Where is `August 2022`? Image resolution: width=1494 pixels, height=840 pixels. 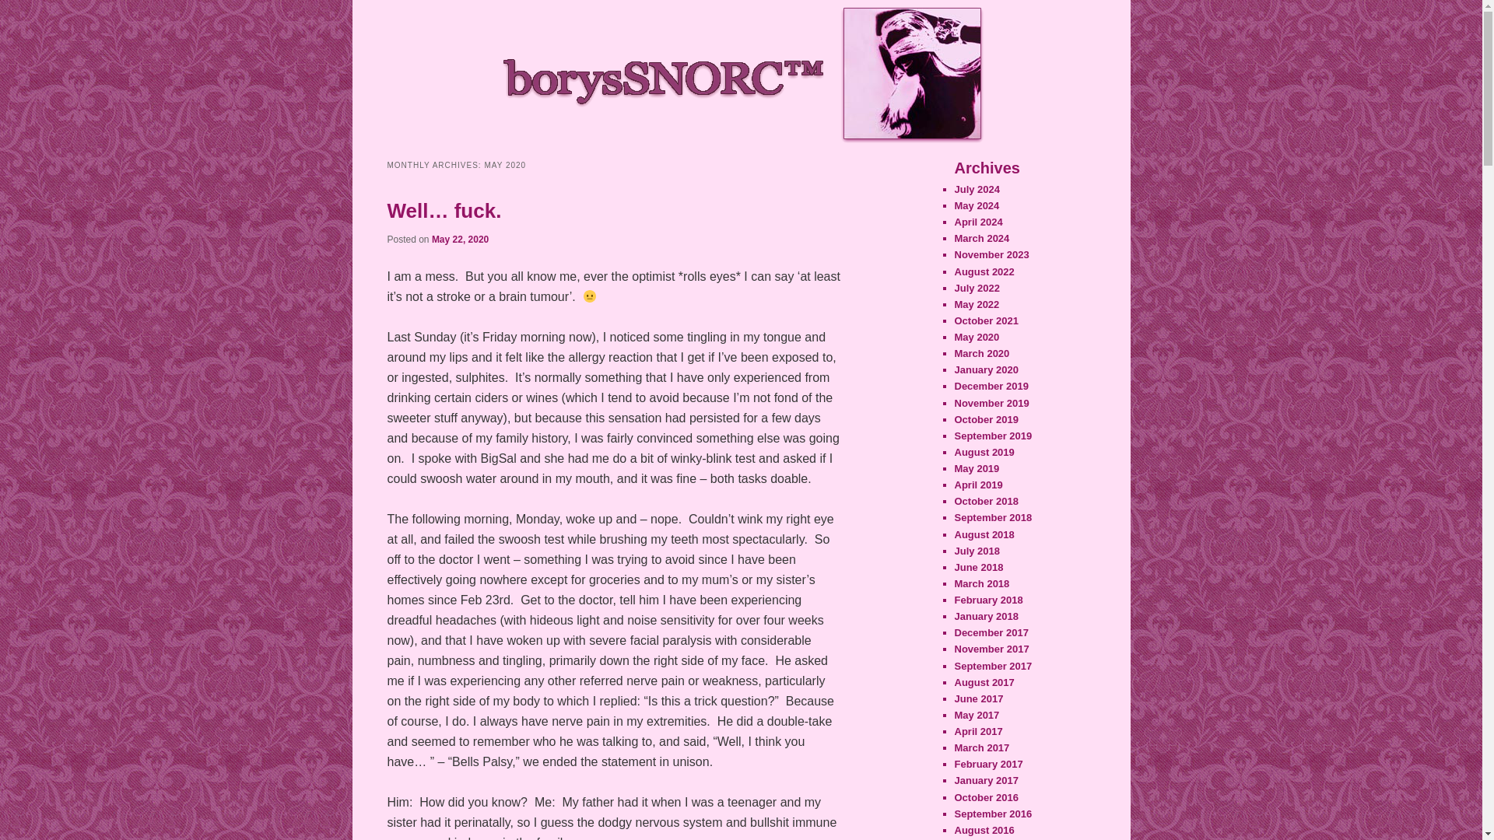 August 2022 is located at coordinates (984, 272).